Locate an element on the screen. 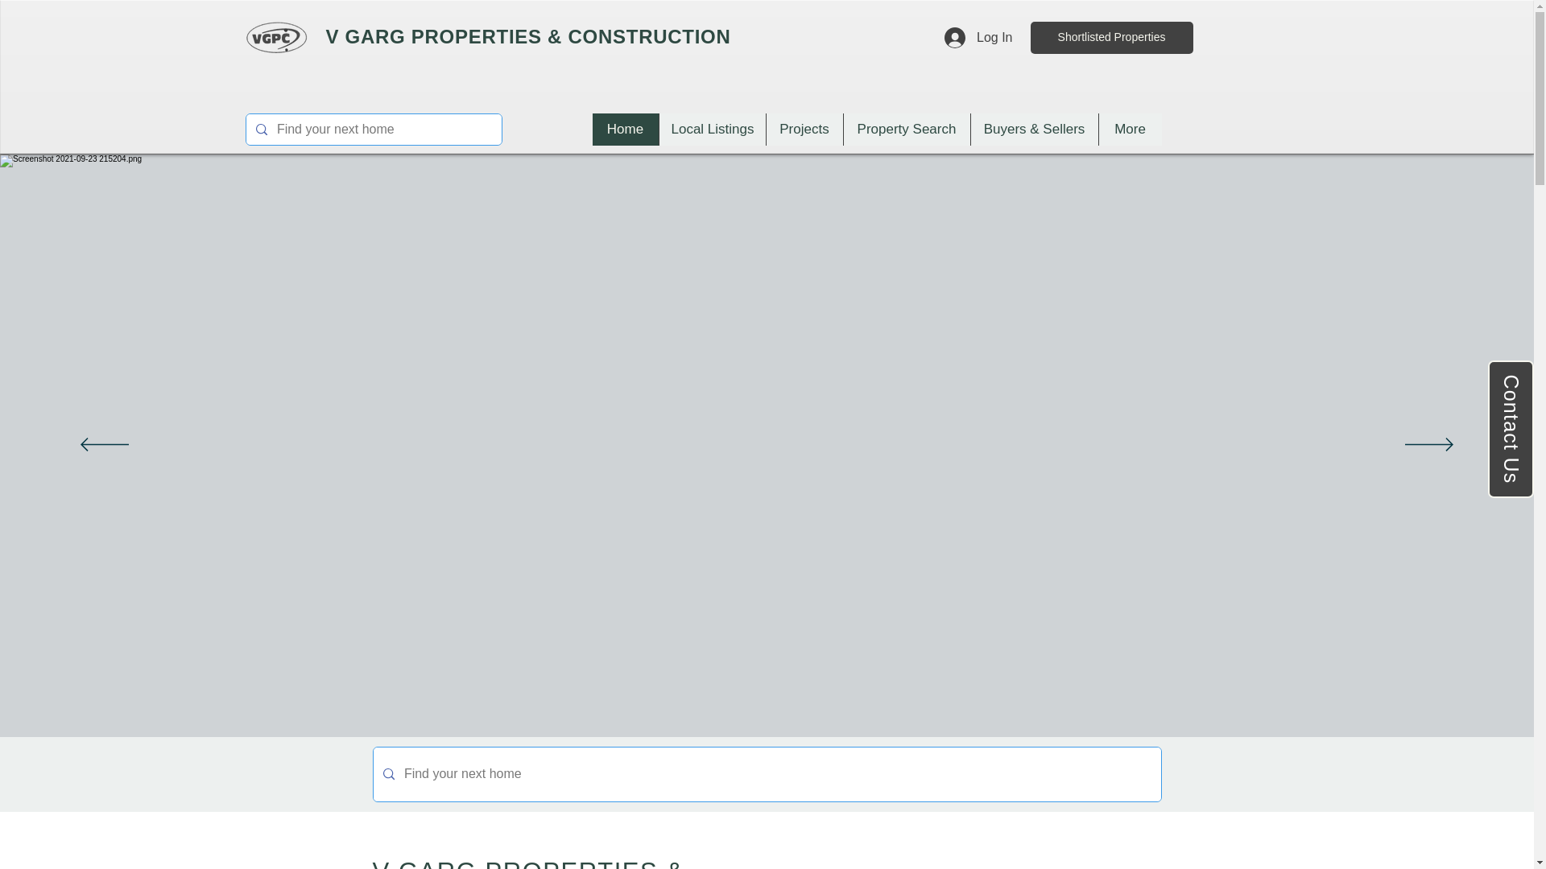  Property Search is located at coordinates (905, 130).